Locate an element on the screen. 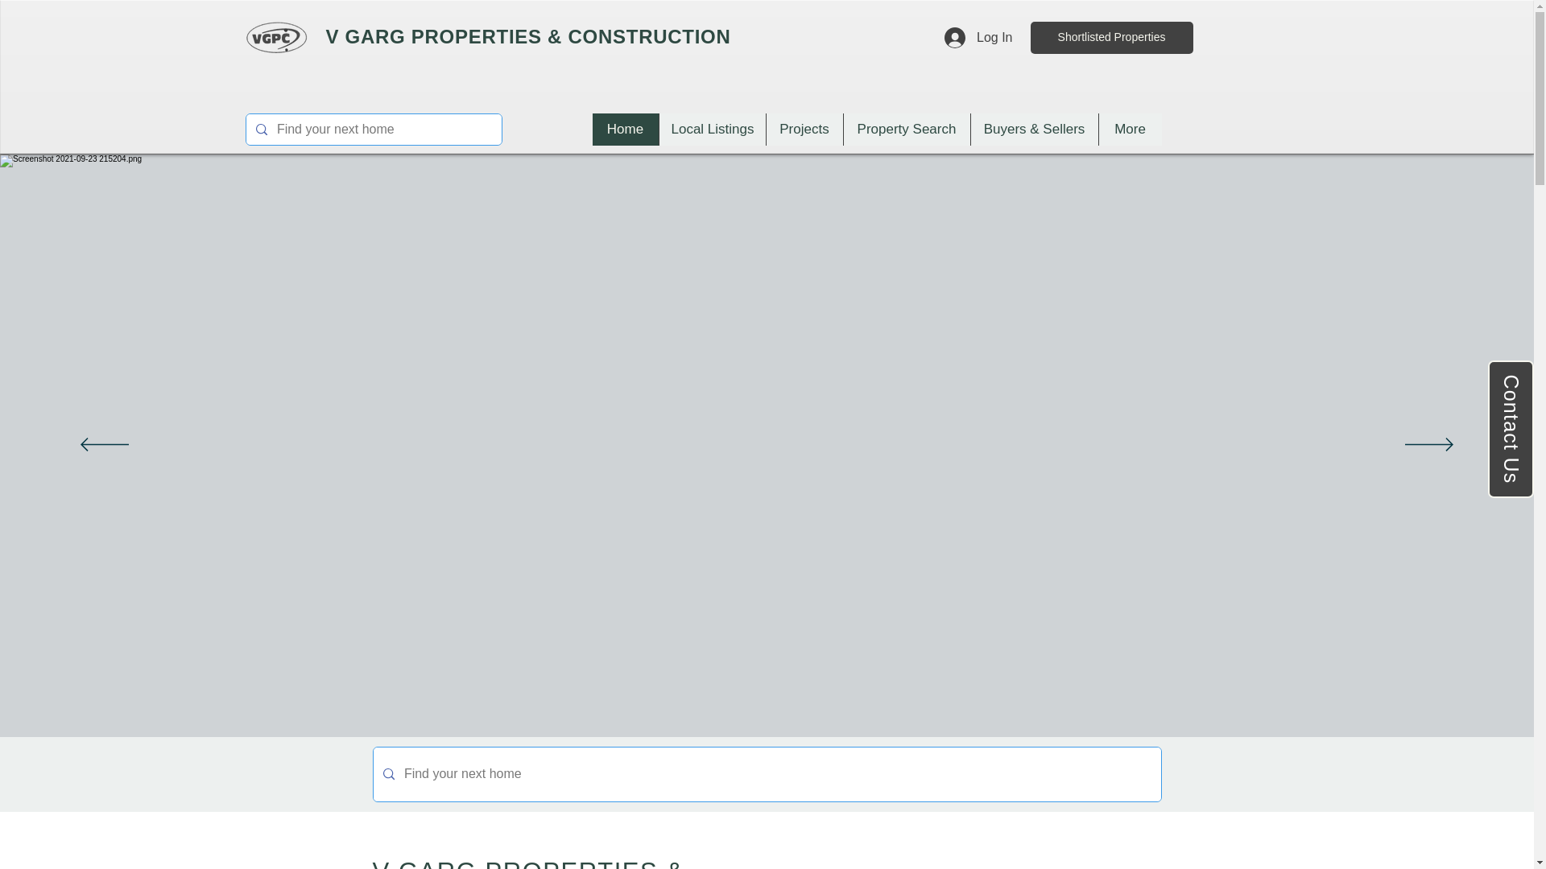  Property Search is located at coordinates (905, 130).